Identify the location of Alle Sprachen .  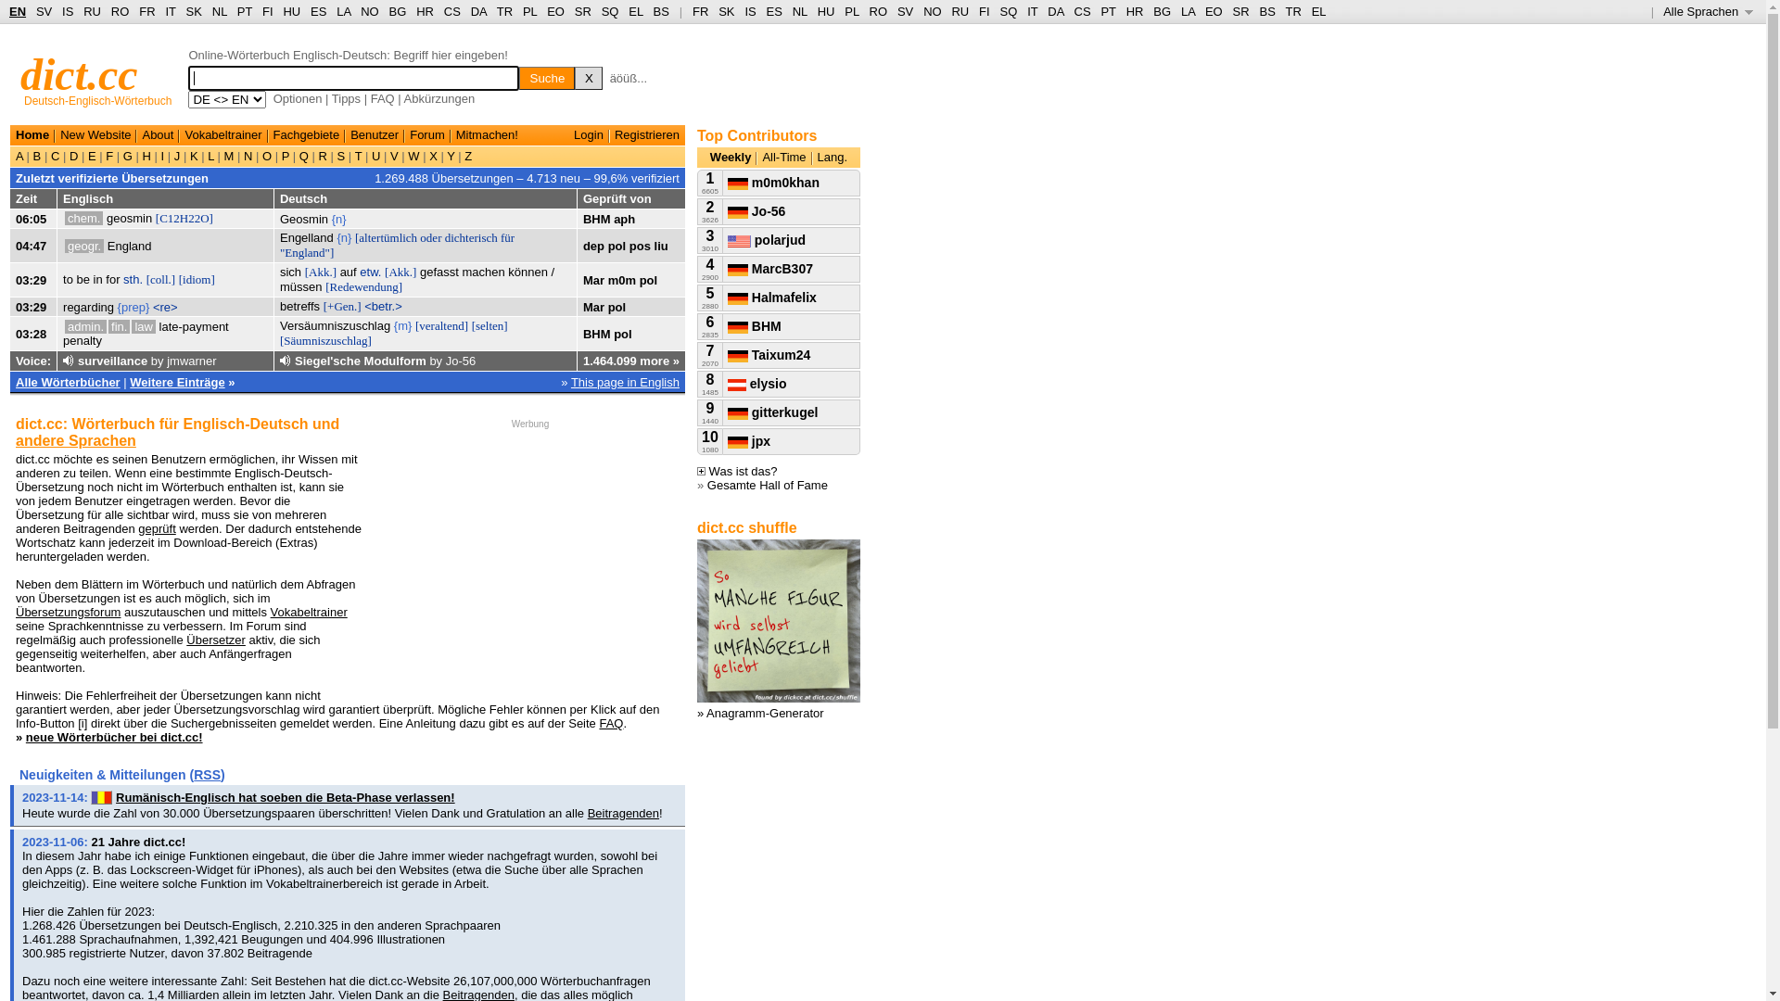
(1708, 11).